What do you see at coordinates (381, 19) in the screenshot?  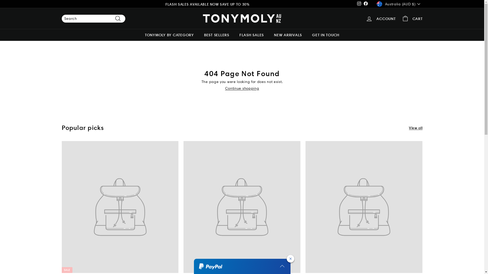 I see `ACCOUNT` at bounding box center [381, 19].